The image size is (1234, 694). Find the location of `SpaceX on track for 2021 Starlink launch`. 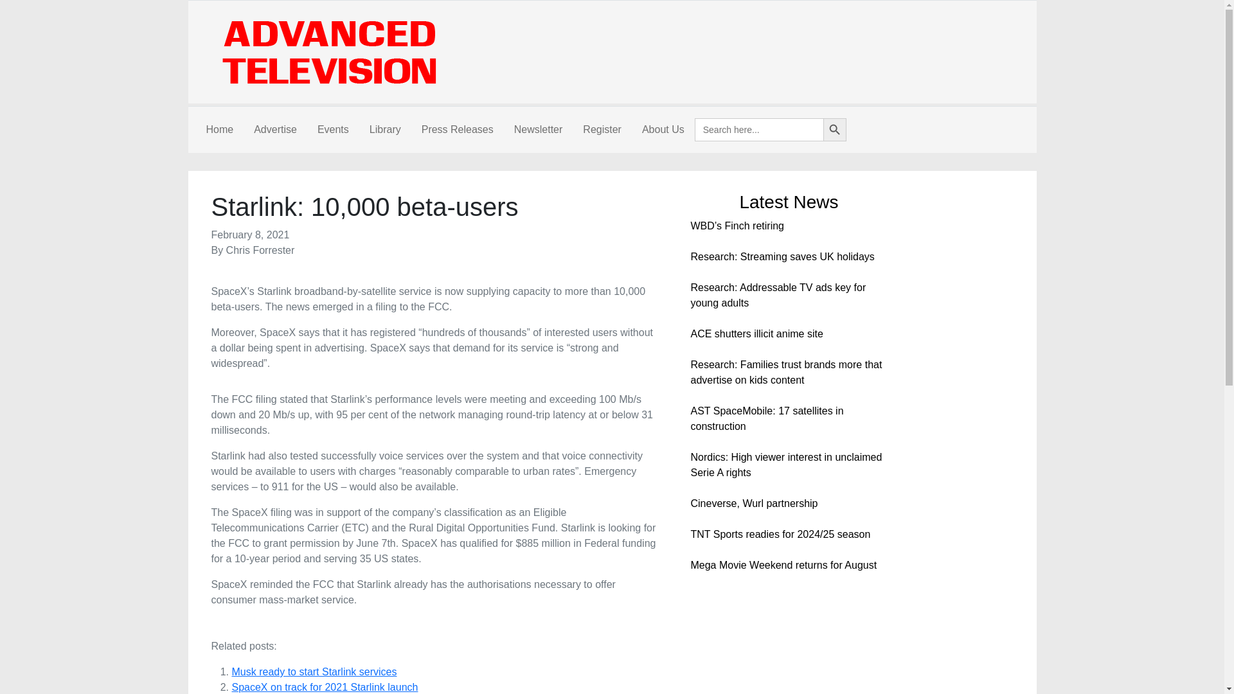

SpaceX on track for 2021 Starlink launch is located at coordinates (325, 686).